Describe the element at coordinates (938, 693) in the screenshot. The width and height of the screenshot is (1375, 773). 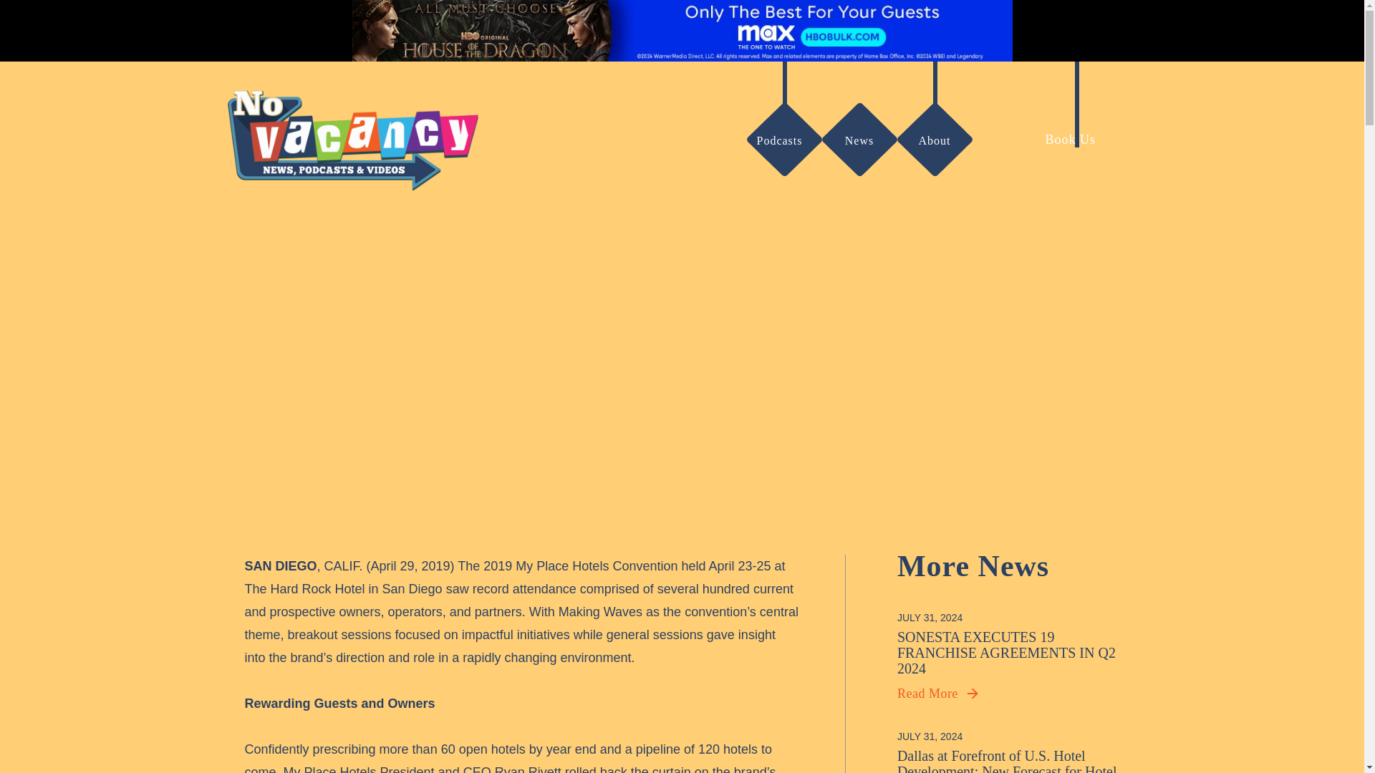
I see `Read More` at that location.